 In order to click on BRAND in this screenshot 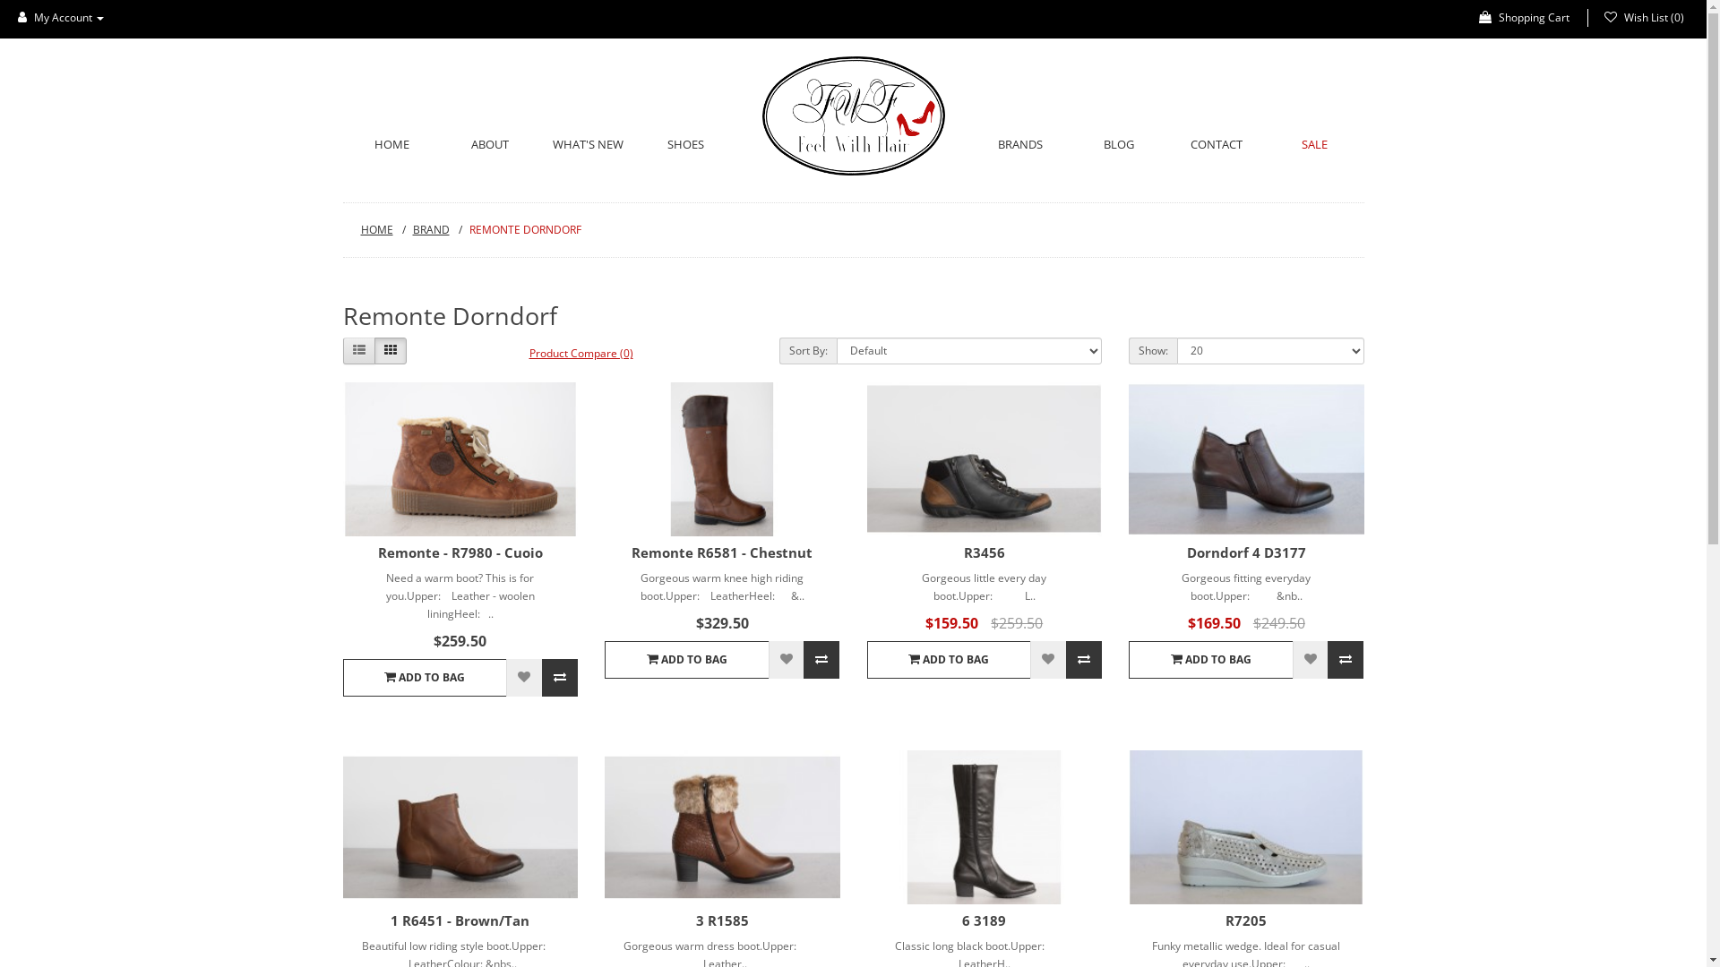, I will do `click(437, 229)`.